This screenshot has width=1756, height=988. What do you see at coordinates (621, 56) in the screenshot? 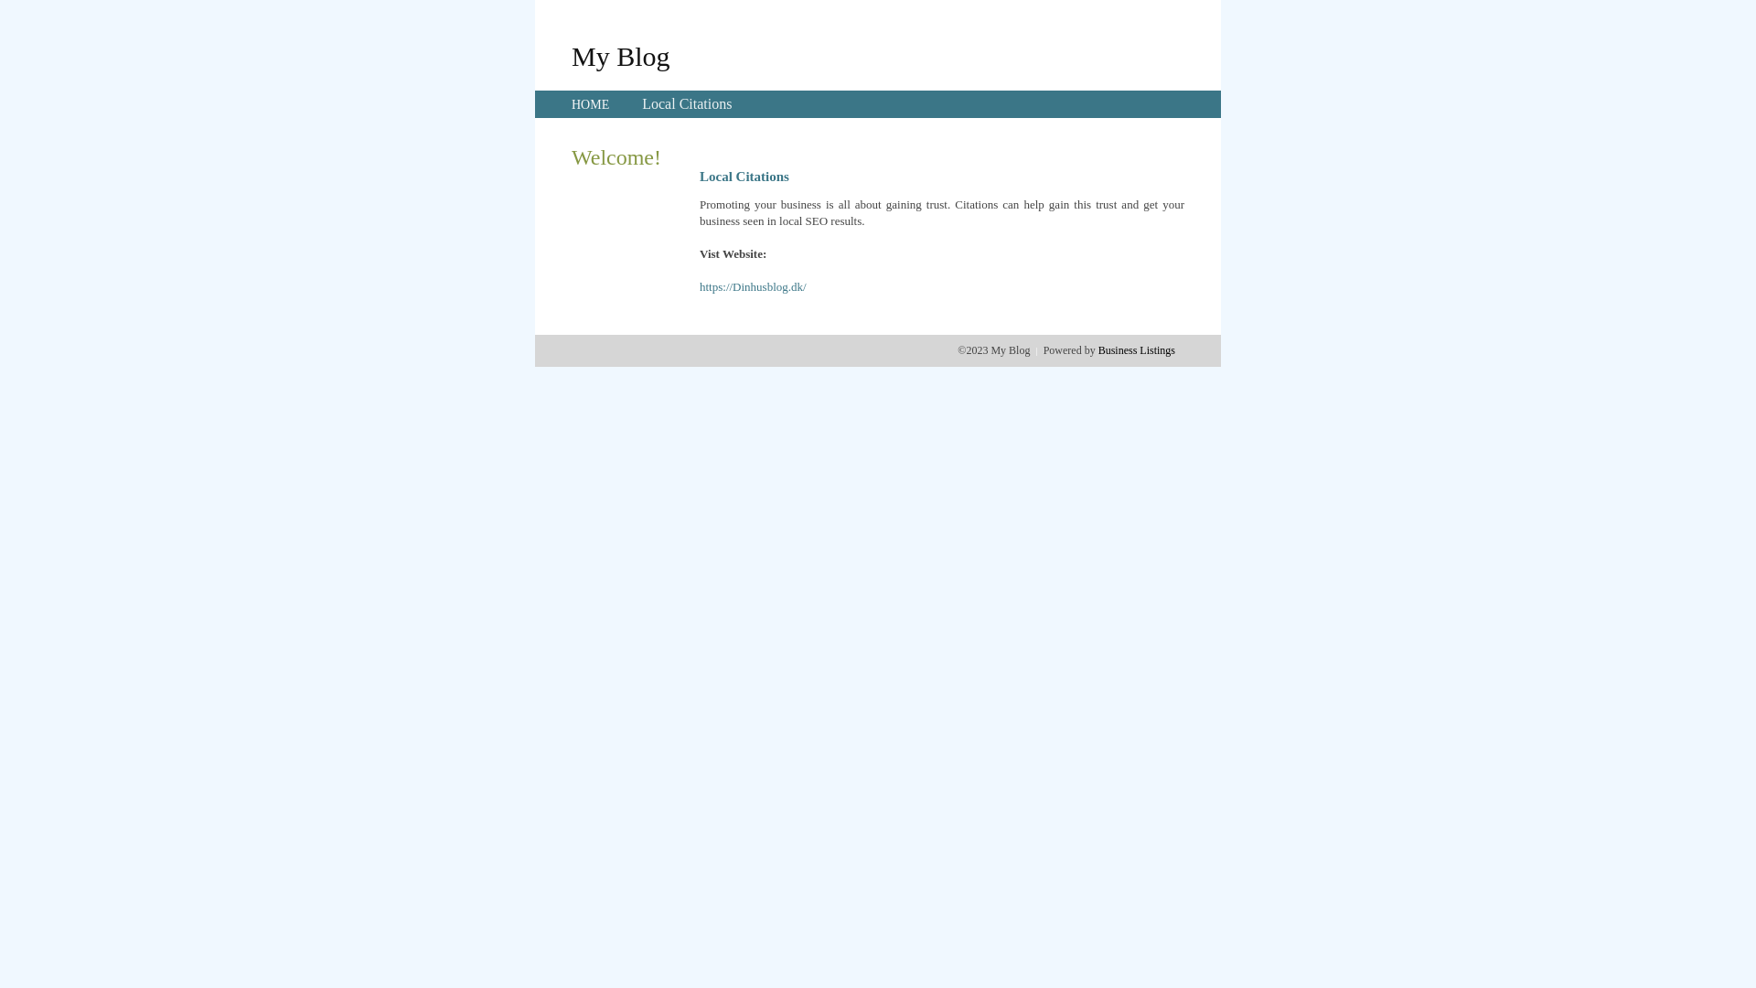
I see `My Blog` at bounding box center [621, 56].